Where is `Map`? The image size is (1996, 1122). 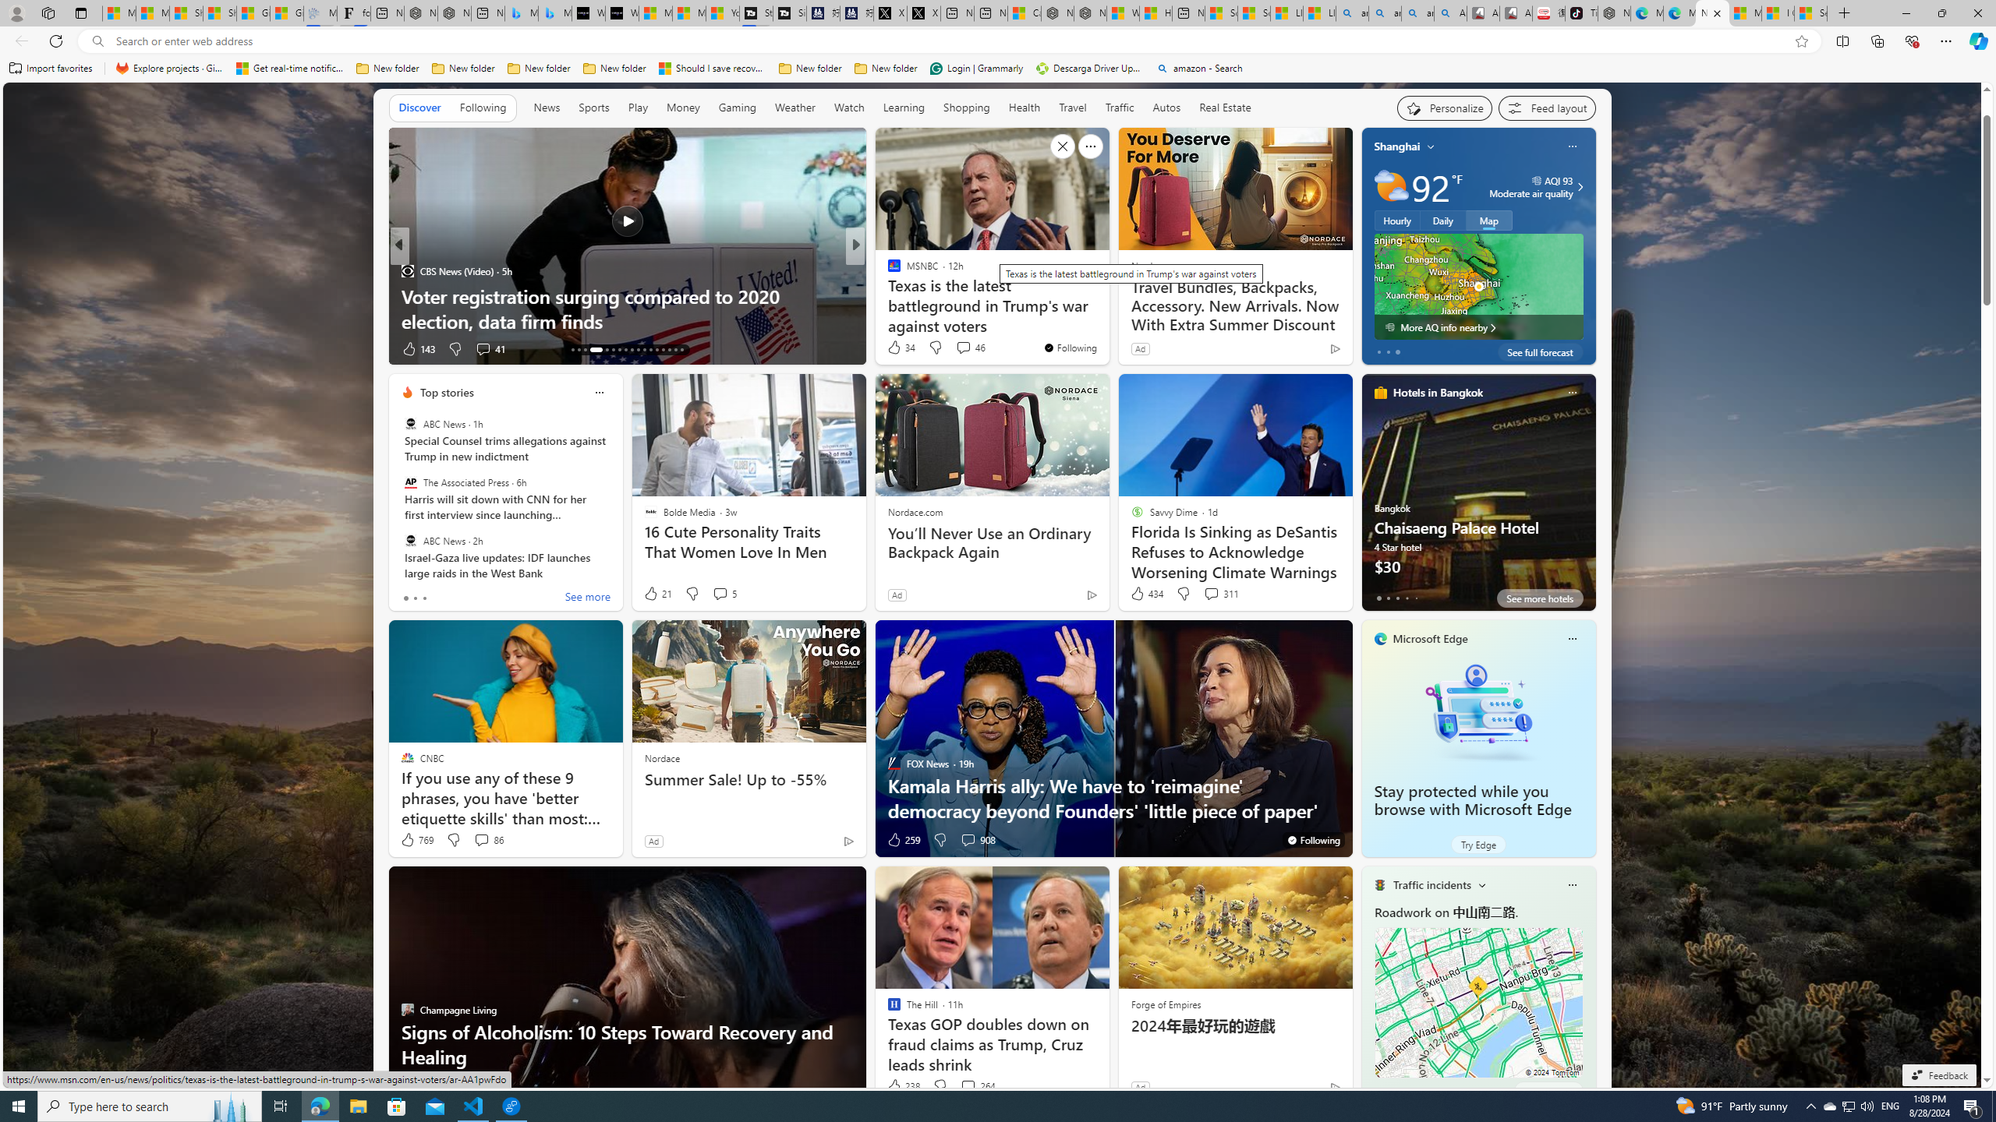
Map is located at coordinates (1489, 221).